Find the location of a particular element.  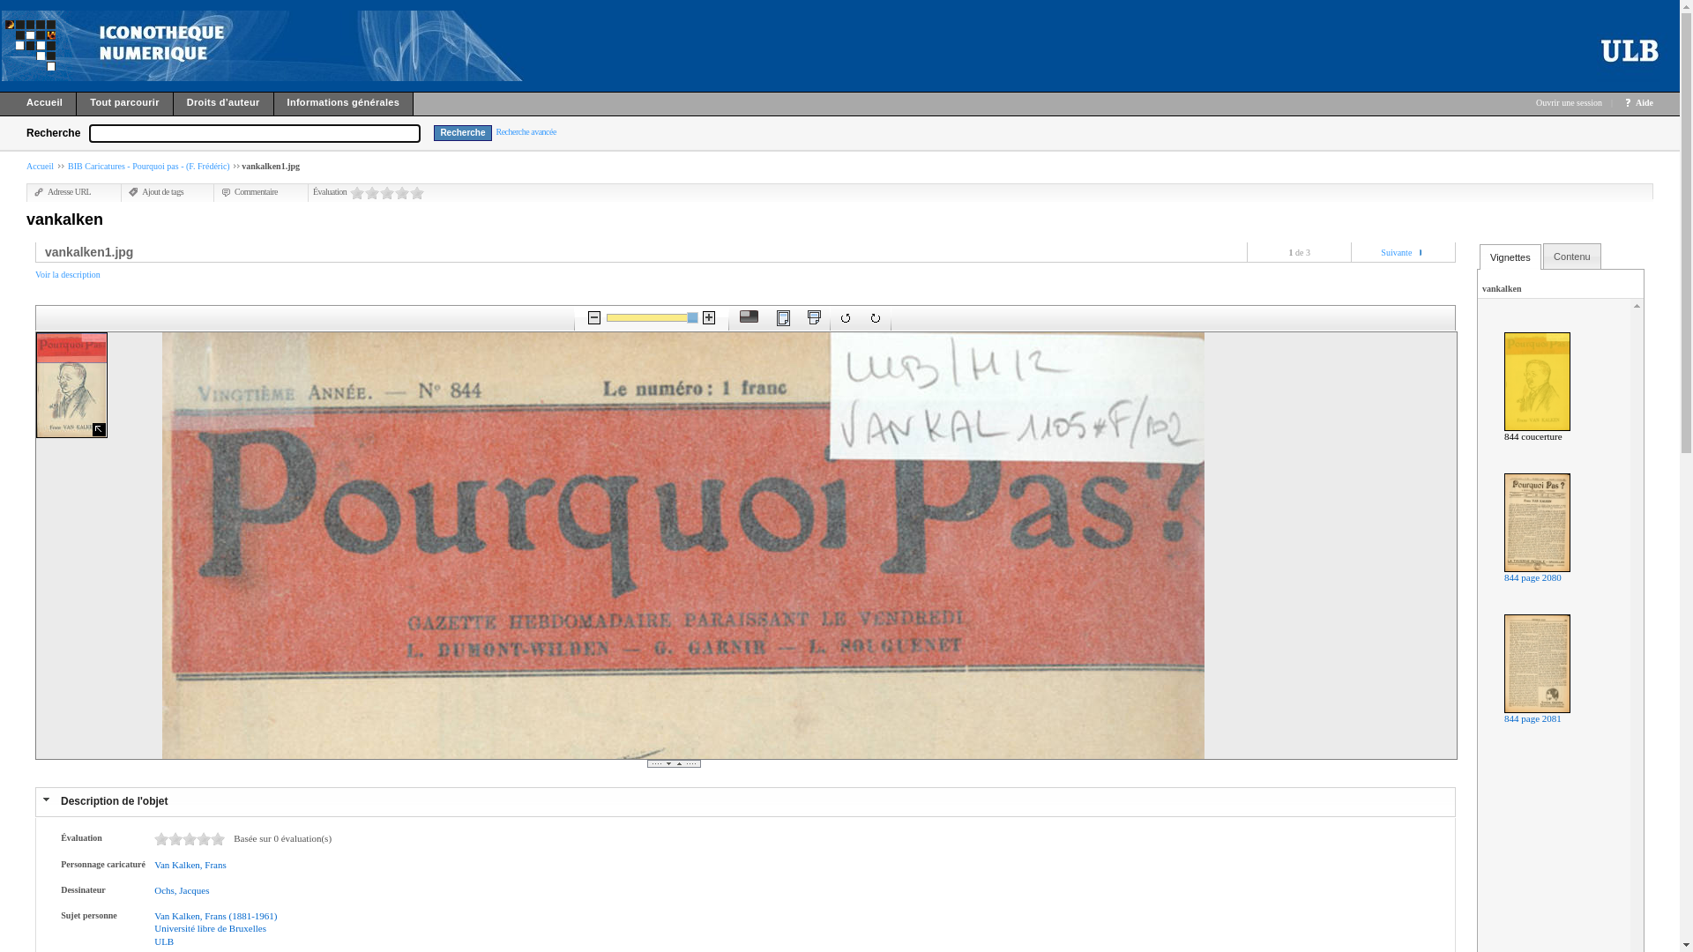

Contenu is located at coordinates (1572, 257).